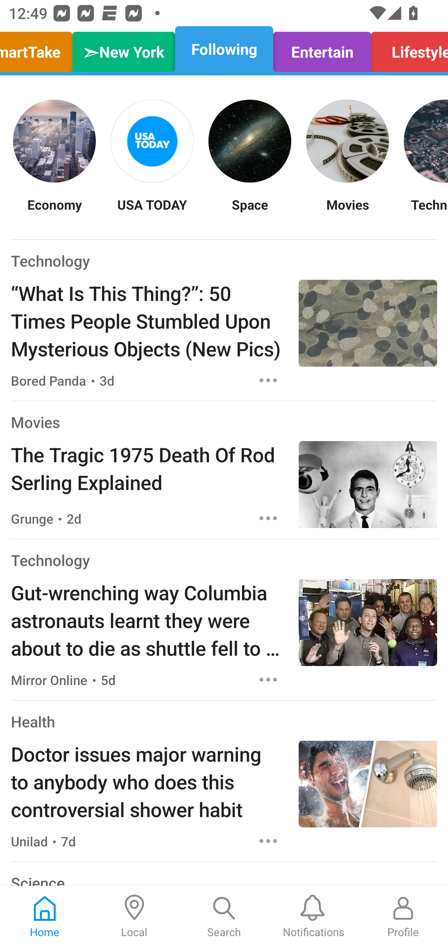  What do you see at coordinates (50, 560) in the screenshot?
I see `Technology` at bounding box center [50, 560].